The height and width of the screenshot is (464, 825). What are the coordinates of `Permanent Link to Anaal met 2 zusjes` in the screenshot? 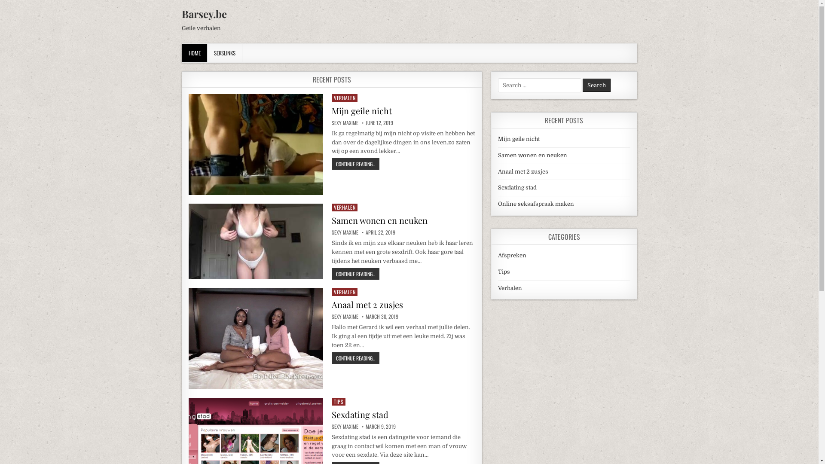 It's located at (256, 339).